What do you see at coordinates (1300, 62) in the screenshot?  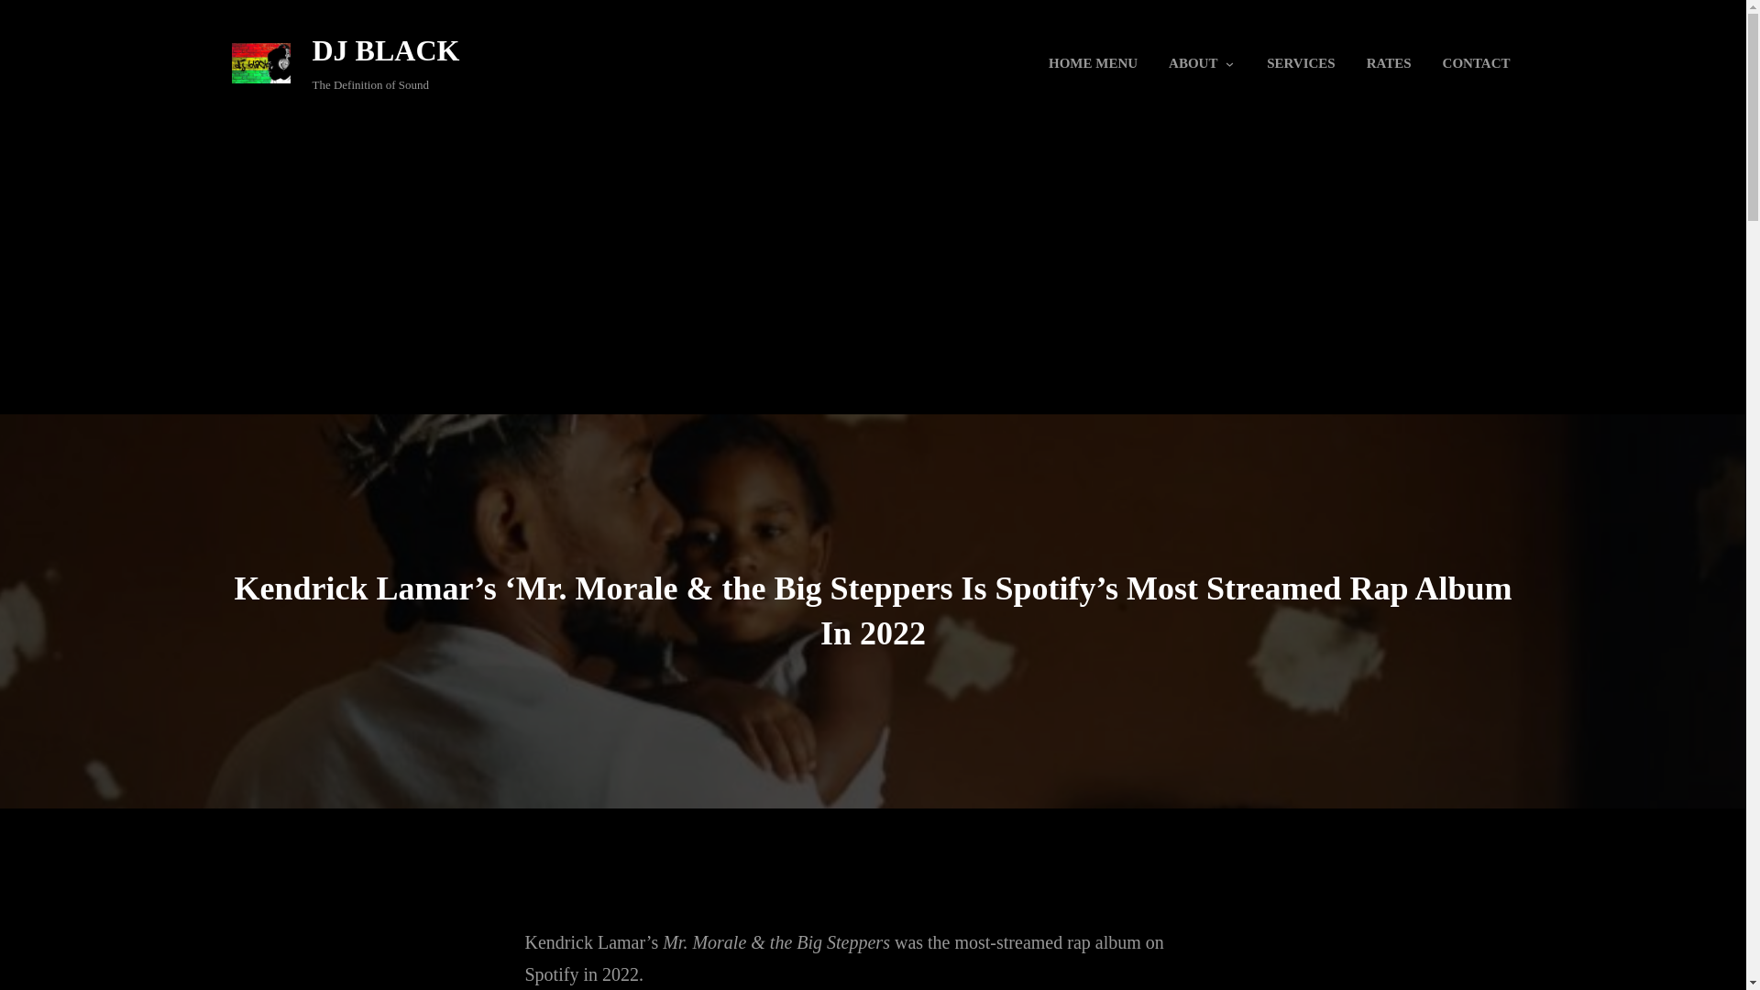 I see `SERVICES` at bounding box center [1300, 62].